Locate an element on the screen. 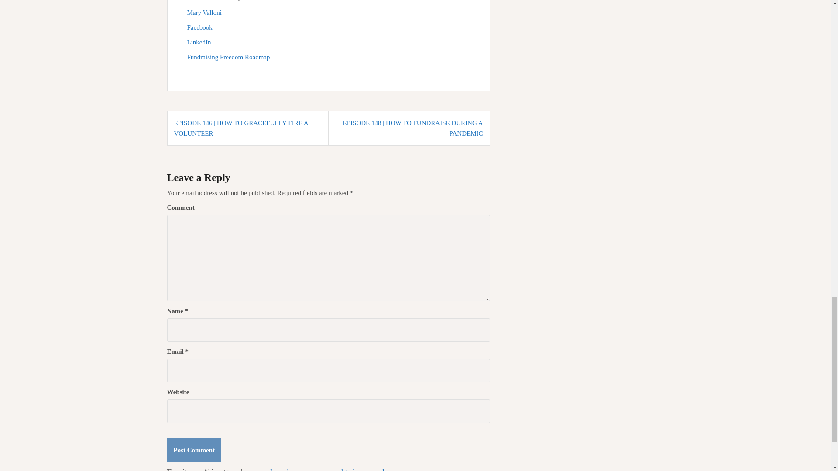 Image resolution: width=838 pixels, height=471 pixels. Learn how your comment data is processed is located at coordinates (326, 469).